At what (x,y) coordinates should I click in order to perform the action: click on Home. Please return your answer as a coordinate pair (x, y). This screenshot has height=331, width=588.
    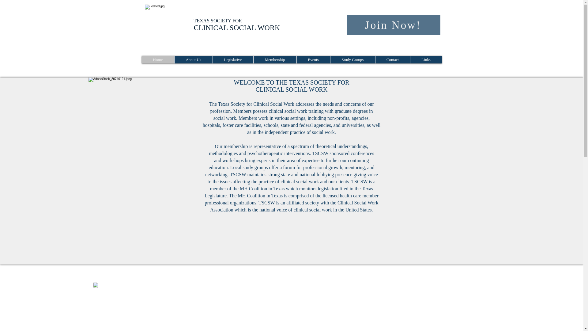
    Looking at the image, I should click on (158, 59).